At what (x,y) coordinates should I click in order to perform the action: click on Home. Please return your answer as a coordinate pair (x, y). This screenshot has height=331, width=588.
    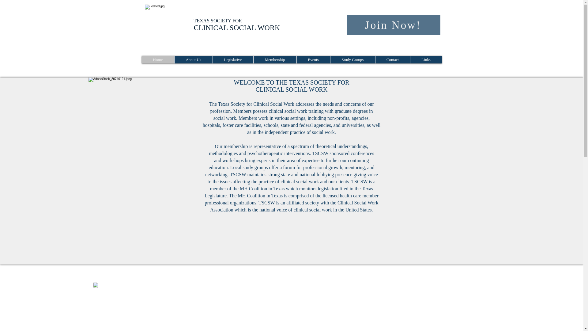
    Looking at the image, I should click on (158, 59).